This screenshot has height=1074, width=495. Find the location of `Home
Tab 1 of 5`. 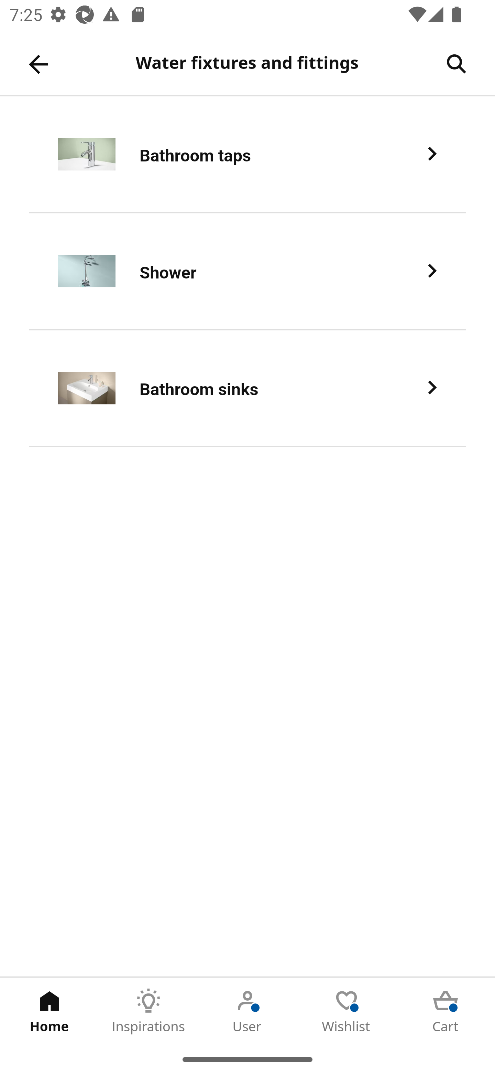

Home
Tab 1 of 5 is located at coordinates (49, 1011).